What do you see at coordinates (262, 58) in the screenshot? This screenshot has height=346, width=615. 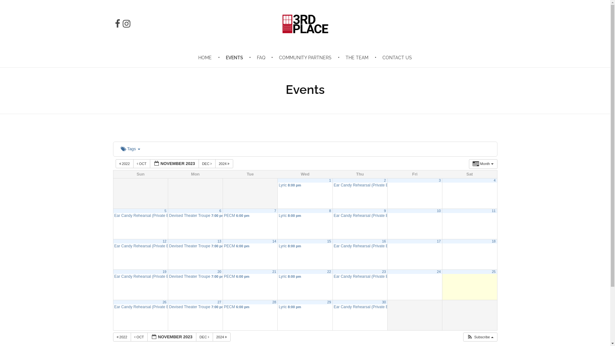 I see `FAQ` at bounding box center [262, 58].